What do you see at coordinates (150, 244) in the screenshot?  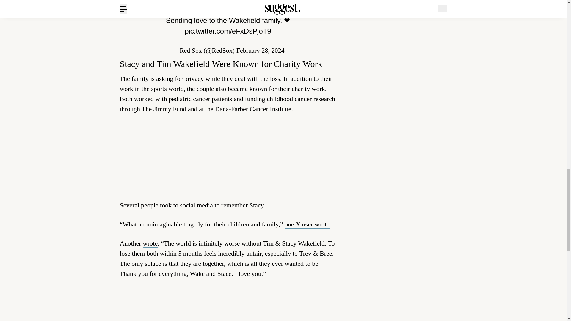 I see `wrote` at bounding box center [150, 244].